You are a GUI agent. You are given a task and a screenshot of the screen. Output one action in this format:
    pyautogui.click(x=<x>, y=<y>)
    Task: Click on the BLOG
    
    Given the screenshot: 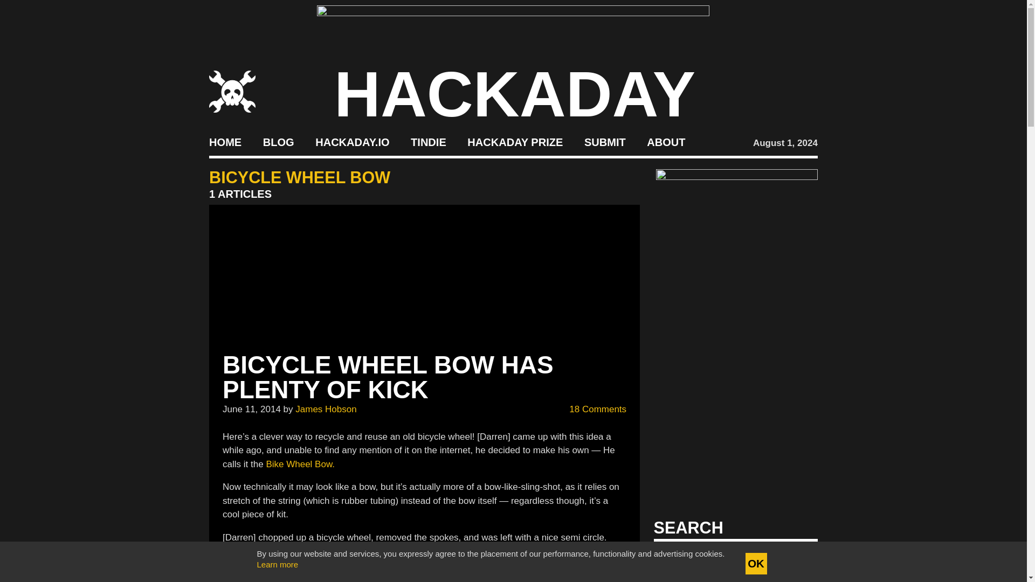 What is the action you would take?
    pyautogui.click(x=278, y=142)
    